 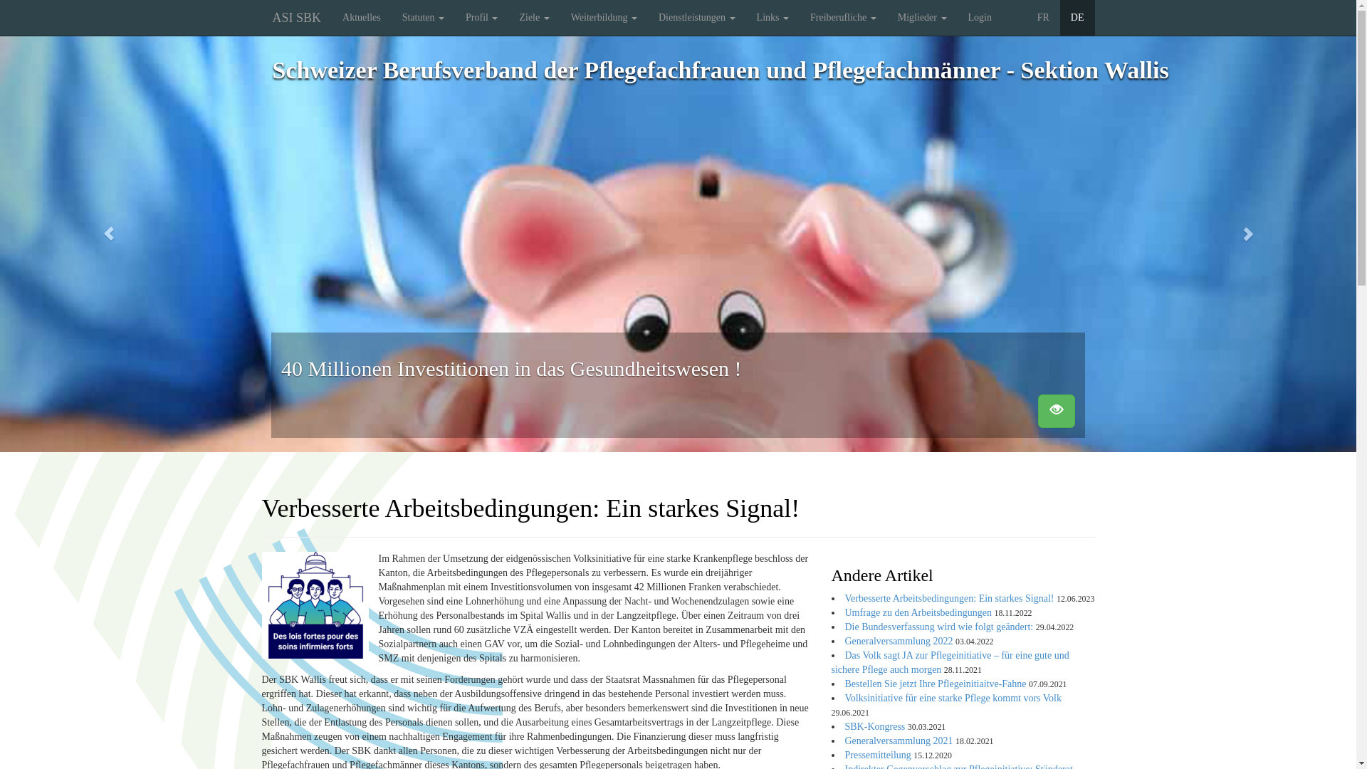 I want to click on Bestellen Sie jetzt Ihre Pflegeinitiaitve-Fahne, so click(x=936, y=684).